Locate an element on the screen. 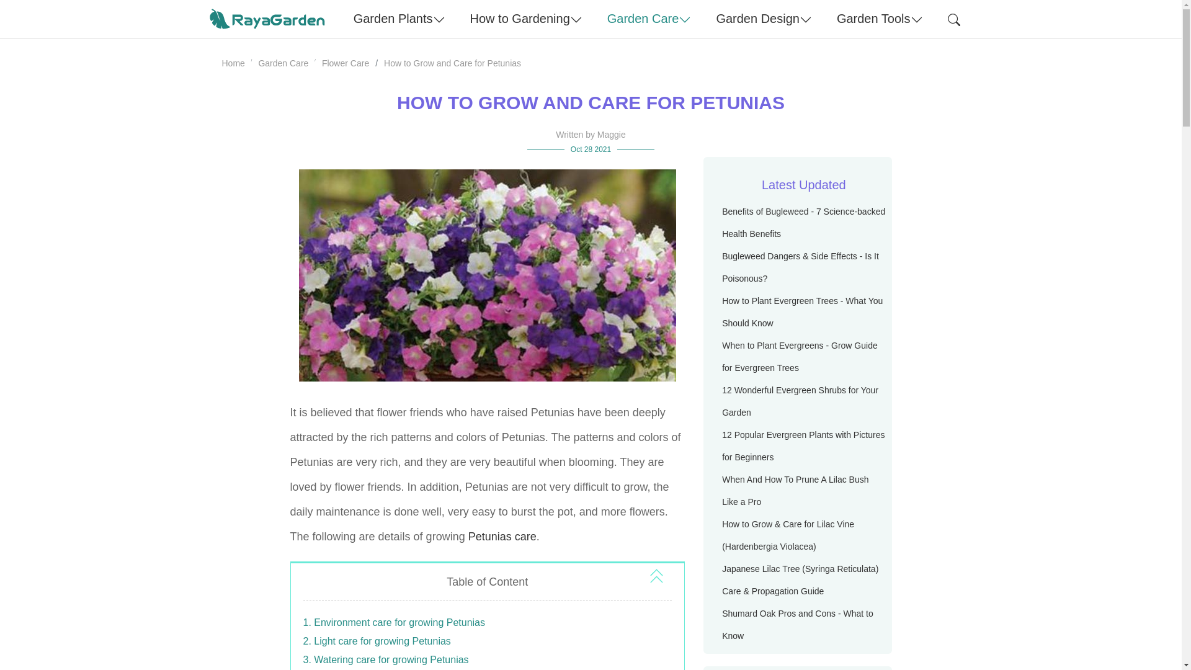 The height and width of the screenshot is (670, 1191). Garden Design is located at coordinates (764, 19).